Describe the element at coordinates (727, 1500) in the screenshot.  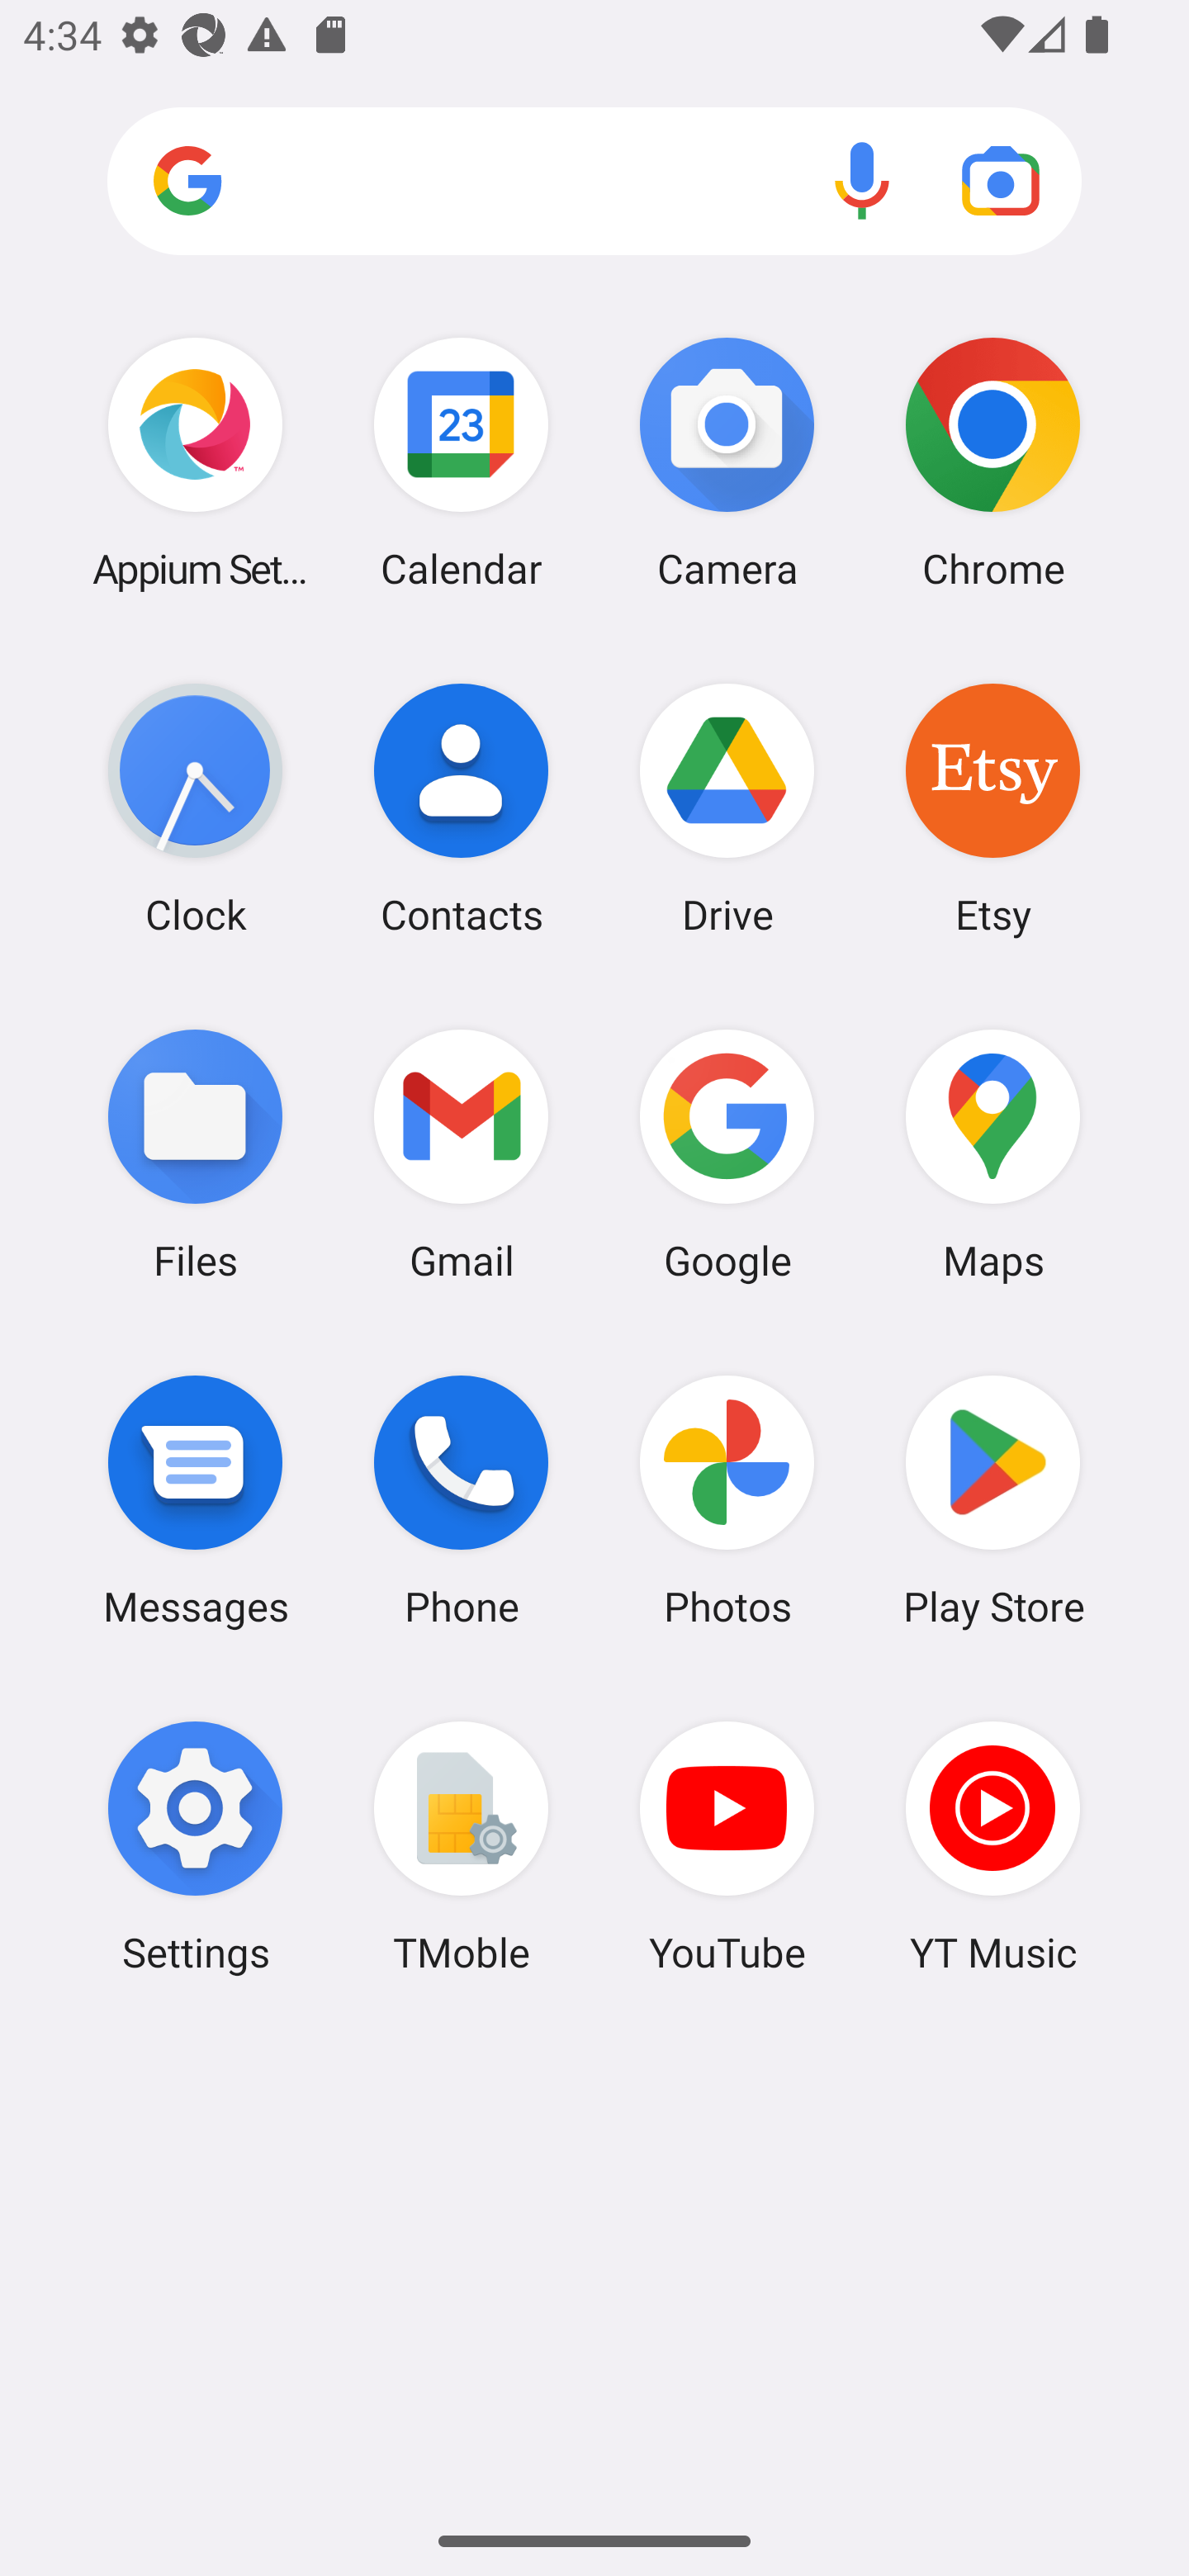
I see `Photos` at that location.